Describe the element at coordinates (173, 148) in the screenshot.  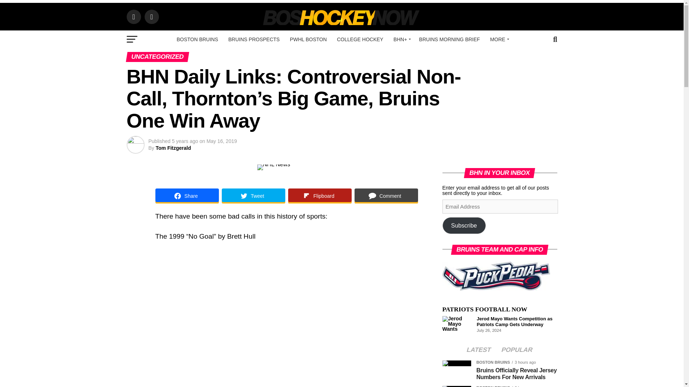
I see `Posts by Tom Fitzgerald` at that location.